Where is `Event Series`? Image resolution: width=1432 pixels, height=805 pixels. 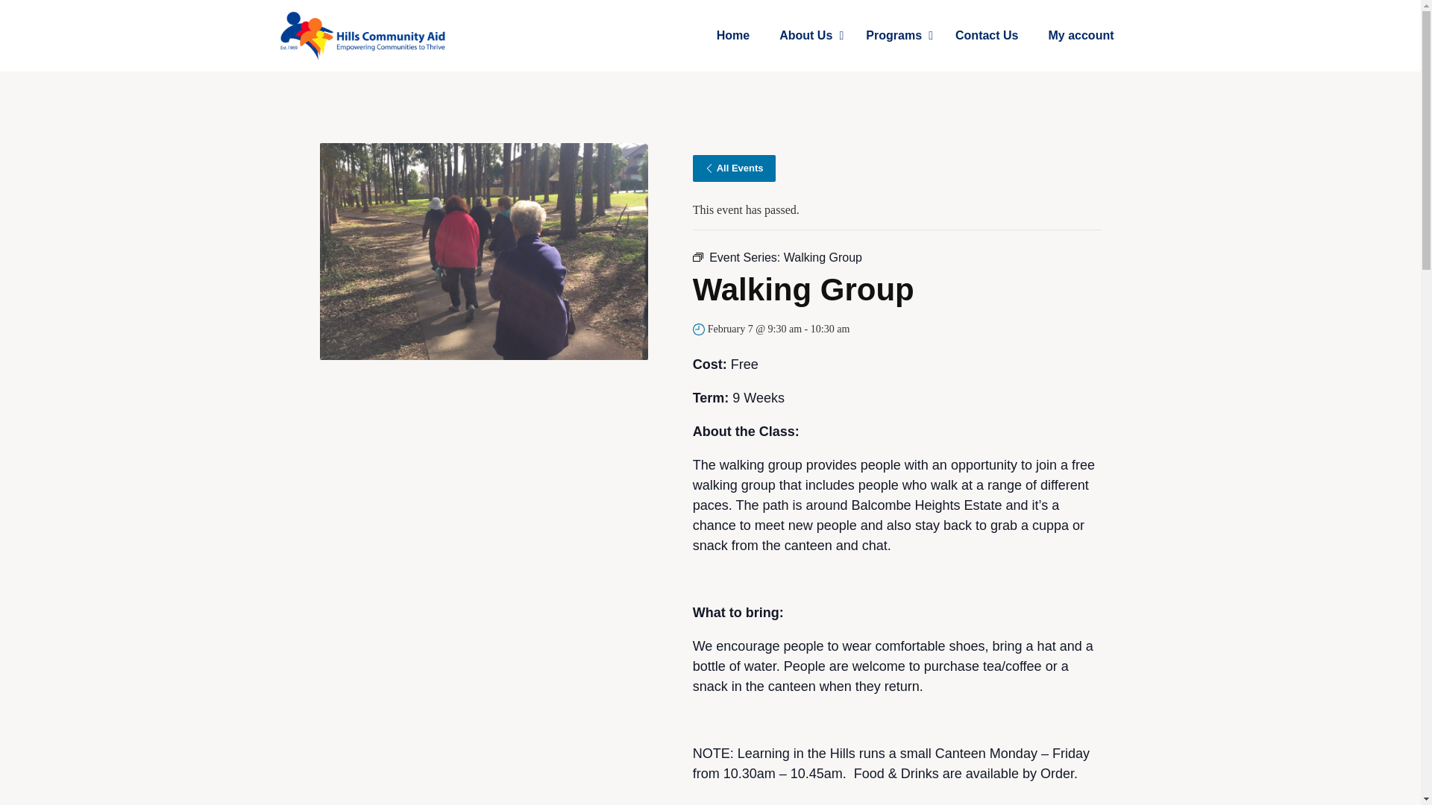 Event Series is located at coordinates (698, 257).